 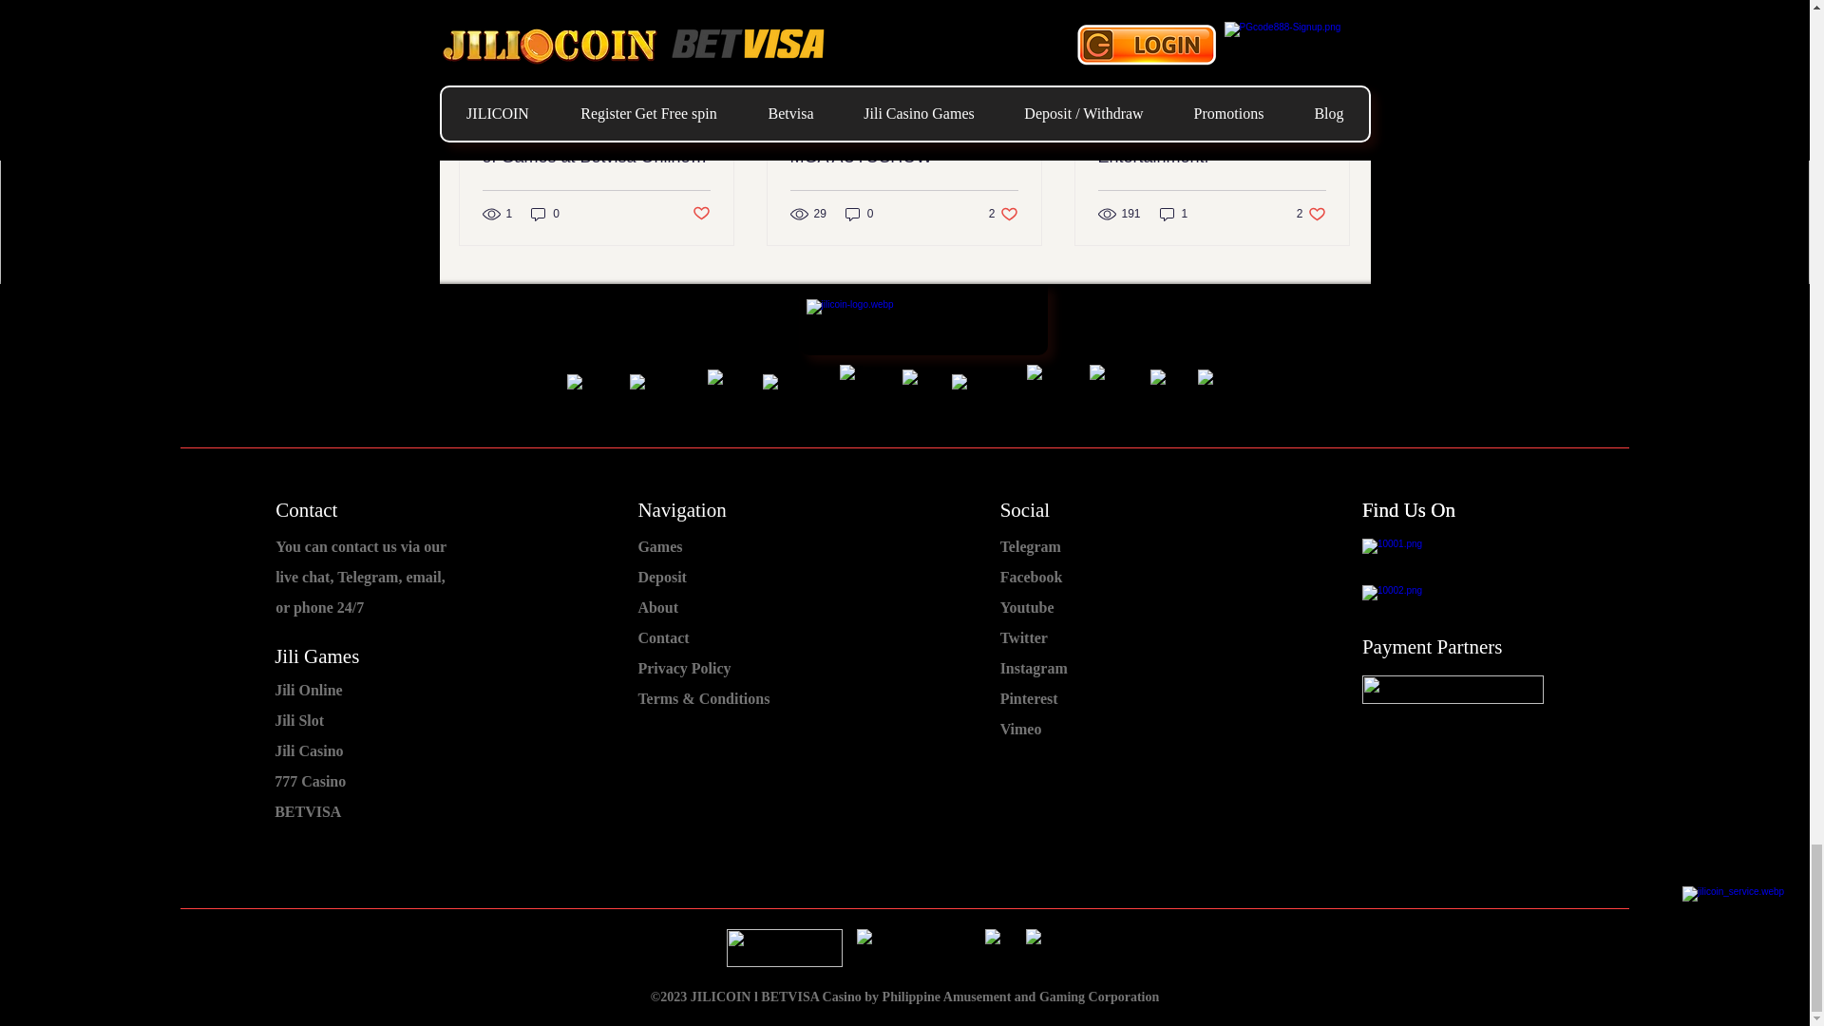 I want to click on 1, so click(x=699, y=214).